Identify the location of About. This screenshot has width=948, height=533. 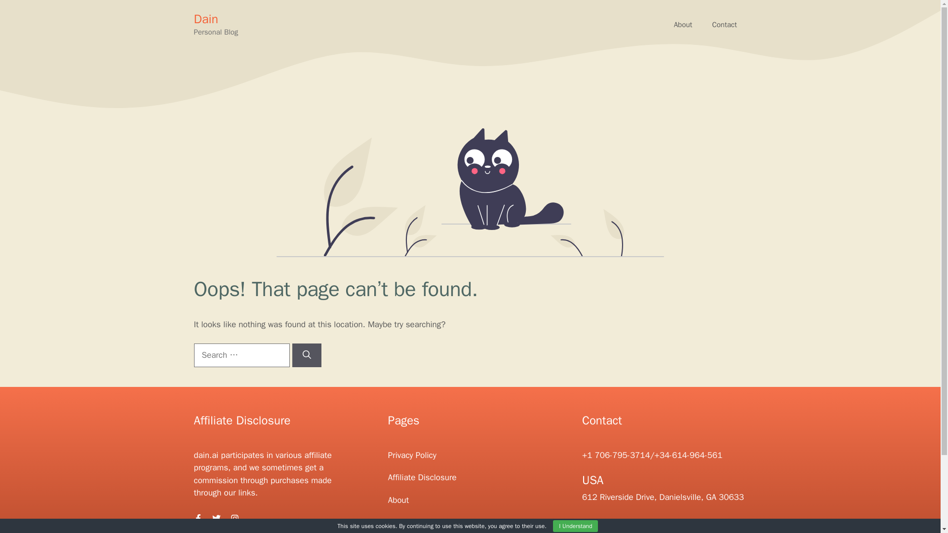
(683, 25).